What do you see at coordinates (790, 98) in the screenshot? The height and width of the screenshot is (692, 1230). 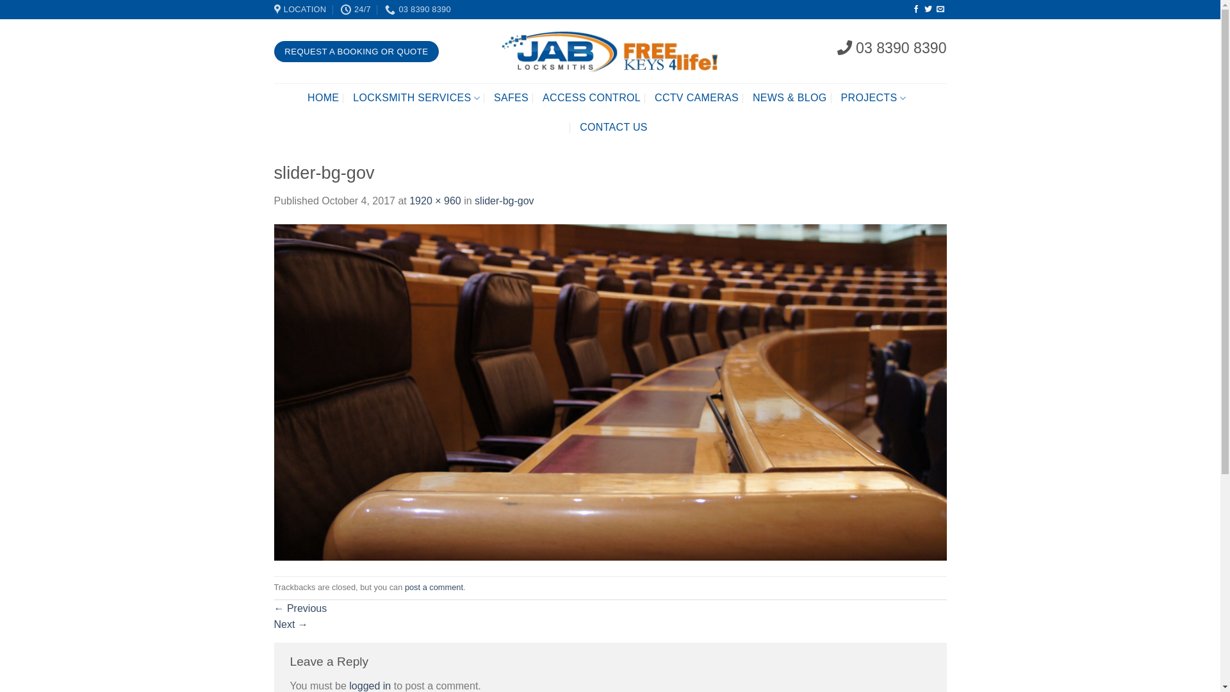 I see `NEWS & BLOG` at bounding box center [790, 98].